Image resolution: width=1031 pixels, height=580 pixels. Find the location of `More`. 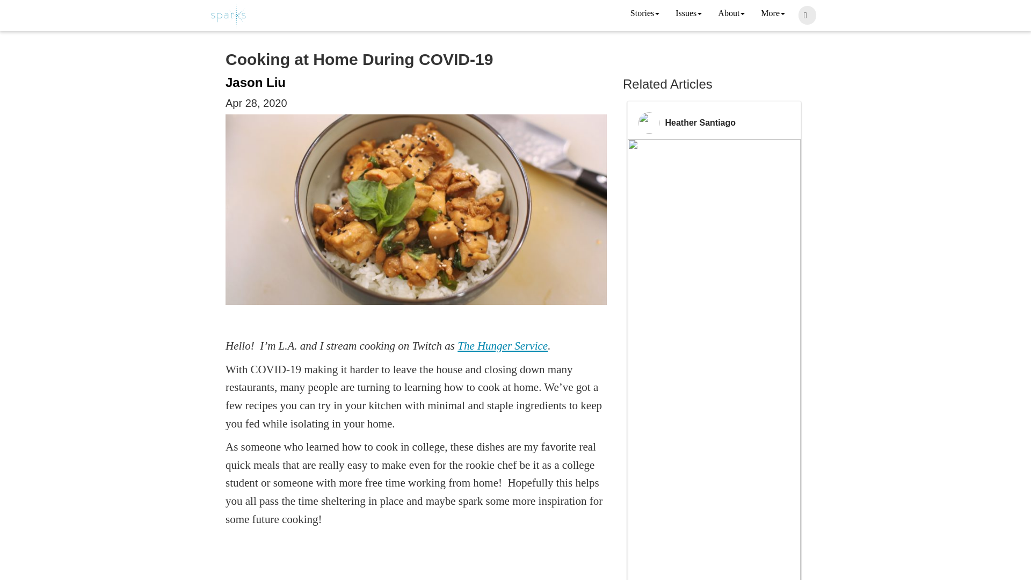

More is located at coordinates (772, 14).